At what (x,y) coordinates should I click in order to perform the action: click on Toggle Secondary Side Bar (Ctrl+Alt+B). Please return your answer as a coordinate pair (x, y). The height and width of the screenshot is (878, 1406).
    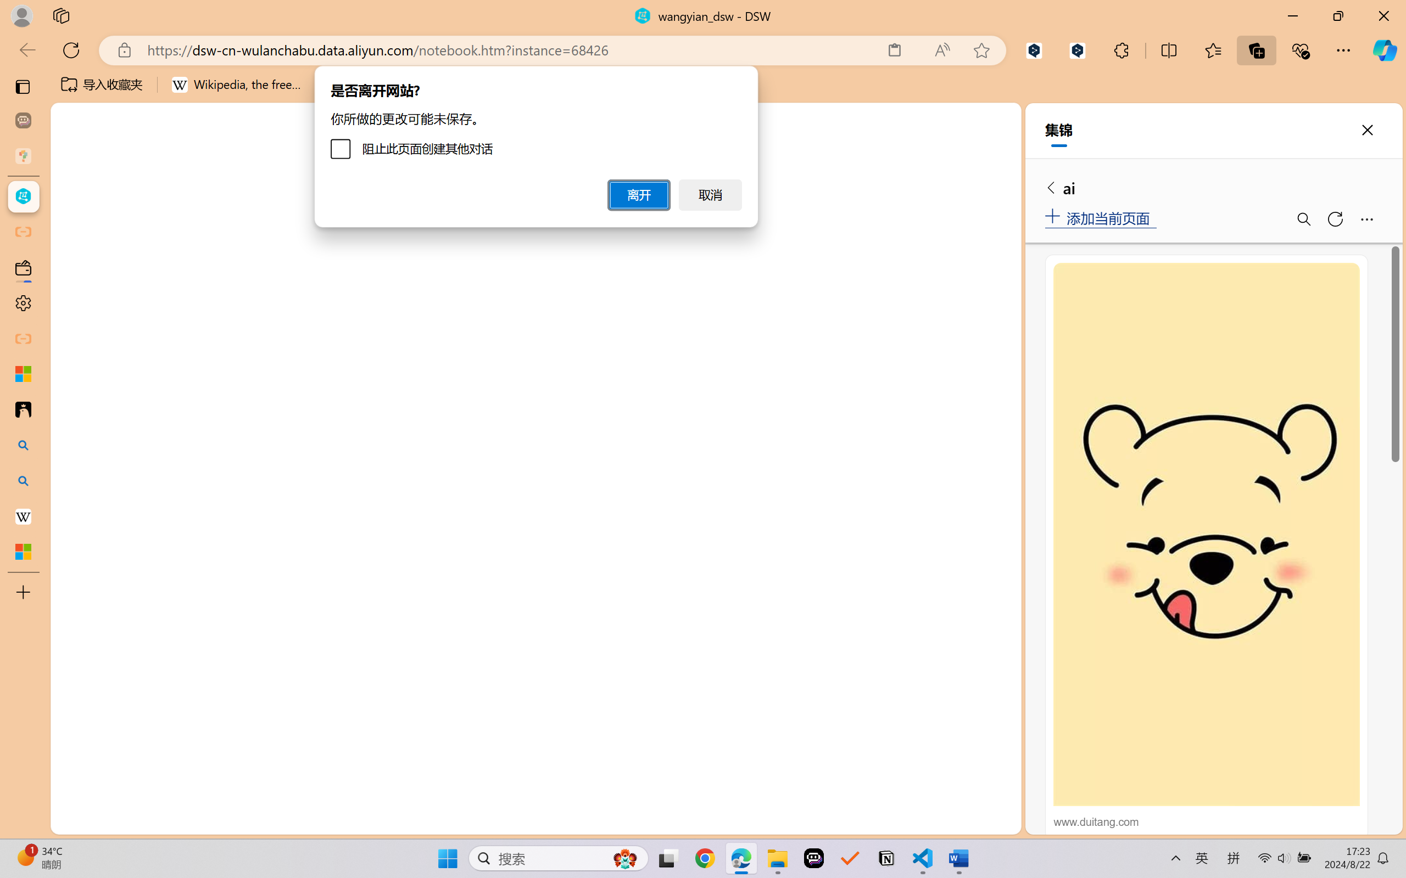
    Looking at the image, I should click on (981, 161).